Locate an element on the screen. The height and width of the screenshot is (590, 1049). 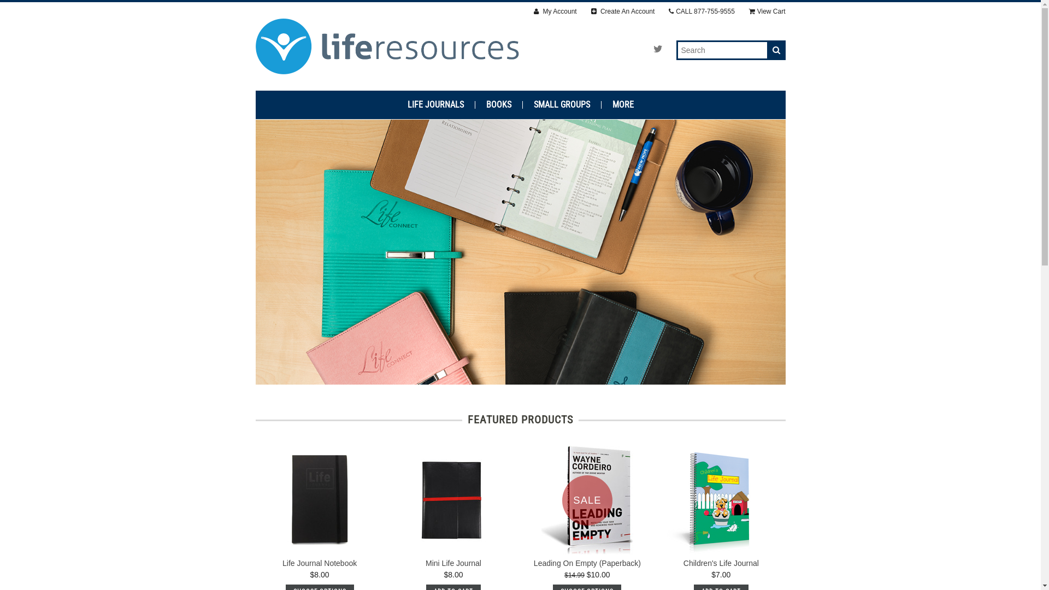
CALL 877-755-9555 is located at coordinates (702, 12).